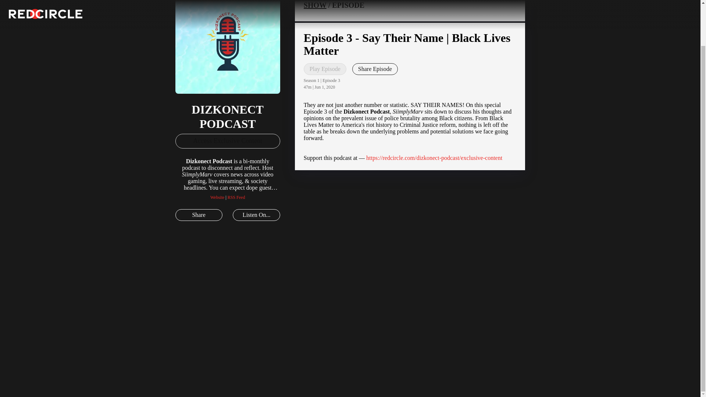 This screenshot has height=397, width=706. Describe the element at coordinates (199, 215) in the screenshot. I see `Share` at that location.